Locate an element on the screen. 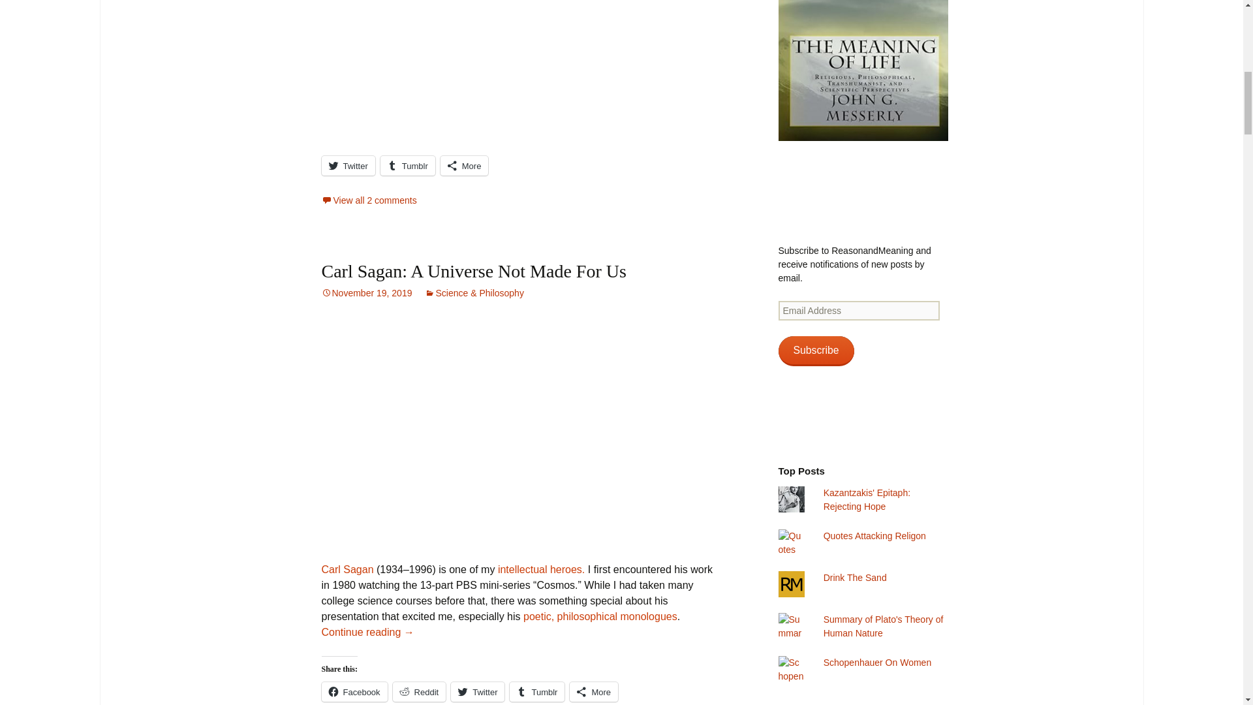  Click to share on Tumblr is located at coordinates (407, 165).